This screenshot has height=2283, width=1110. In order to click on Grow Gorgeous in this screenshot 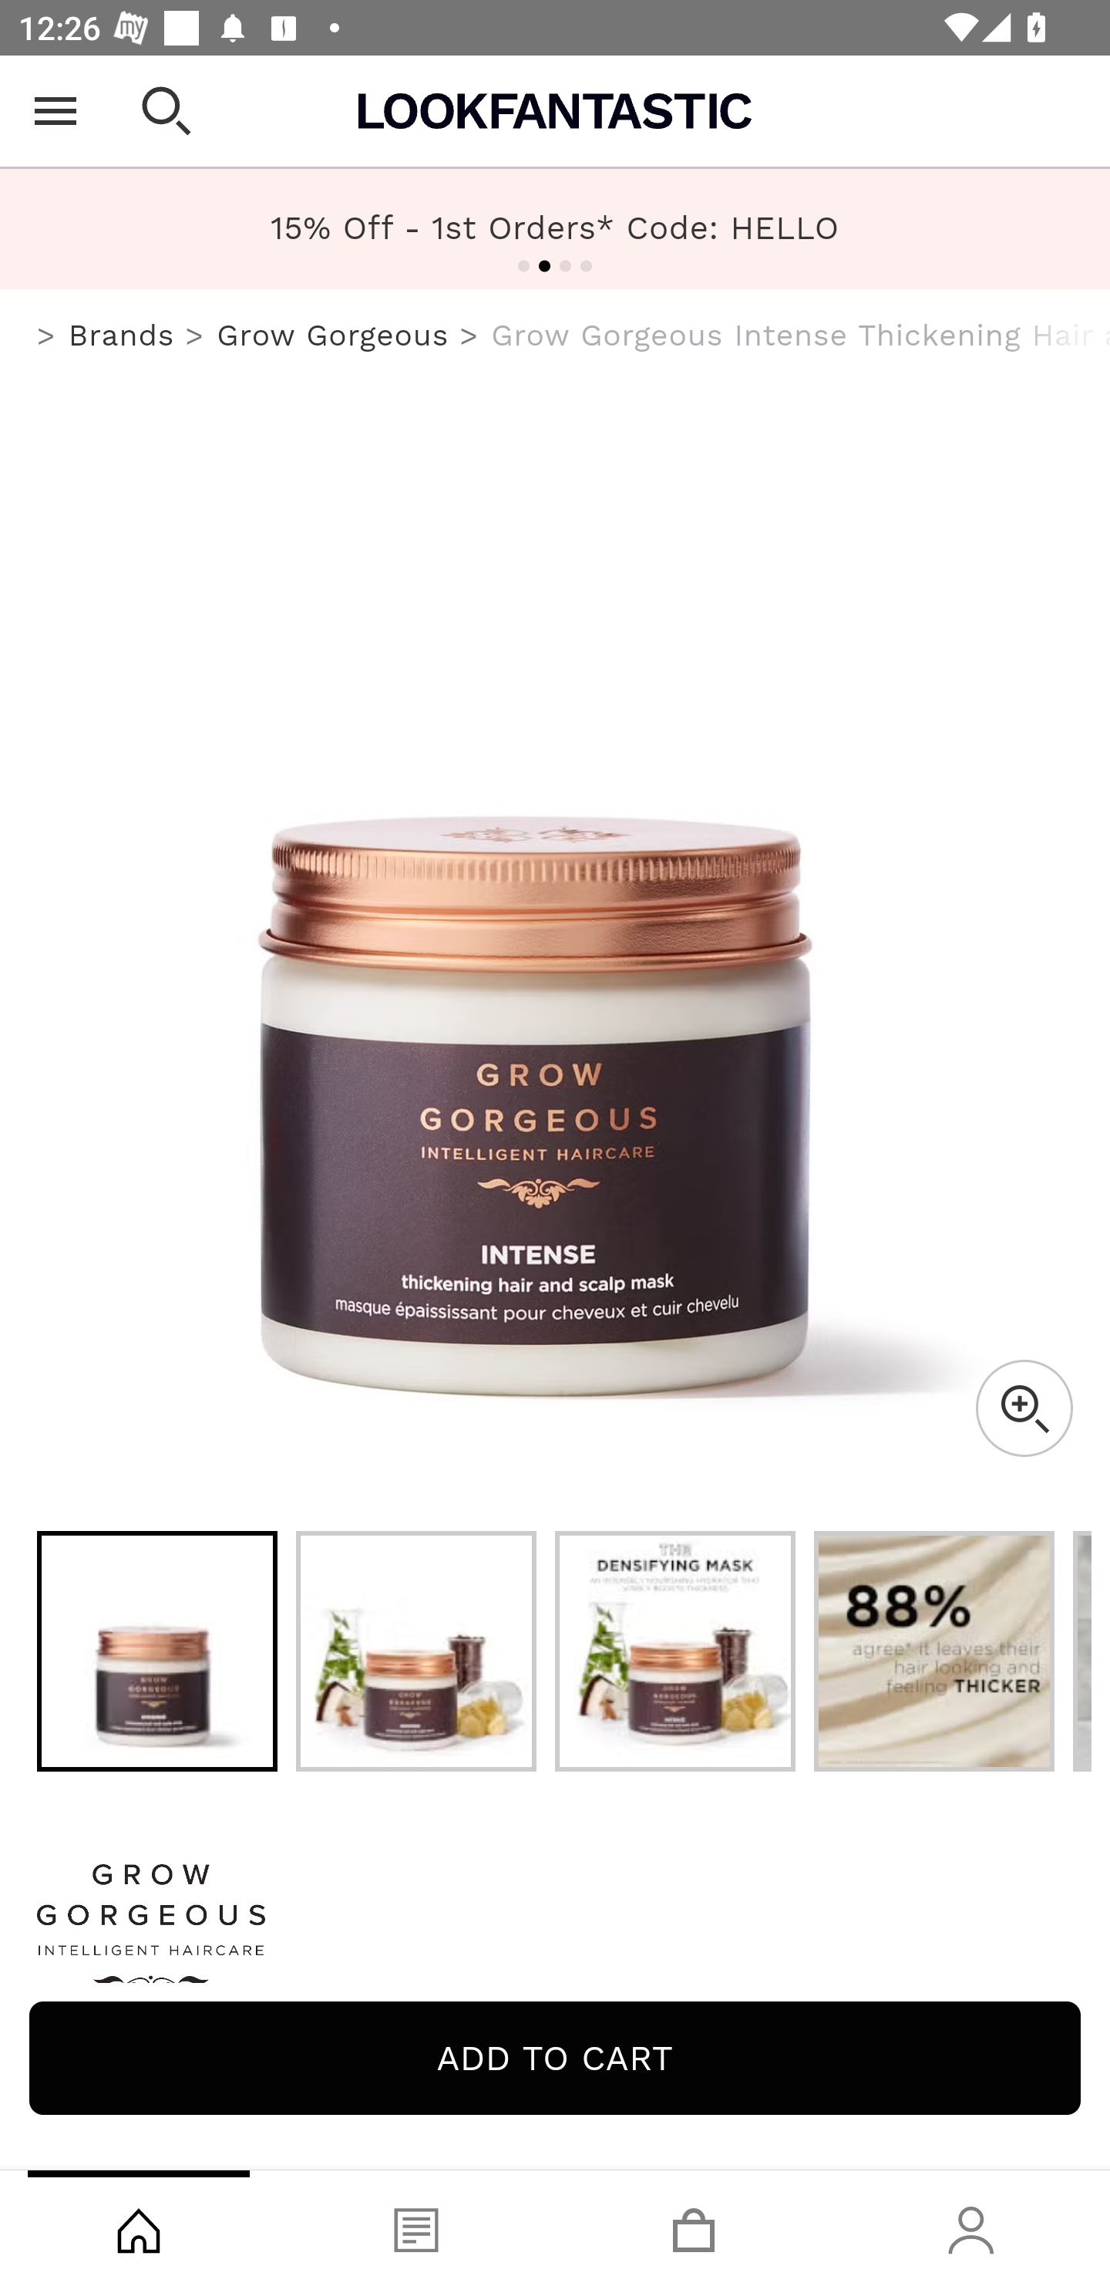, I will do `click(555, 1933)`.